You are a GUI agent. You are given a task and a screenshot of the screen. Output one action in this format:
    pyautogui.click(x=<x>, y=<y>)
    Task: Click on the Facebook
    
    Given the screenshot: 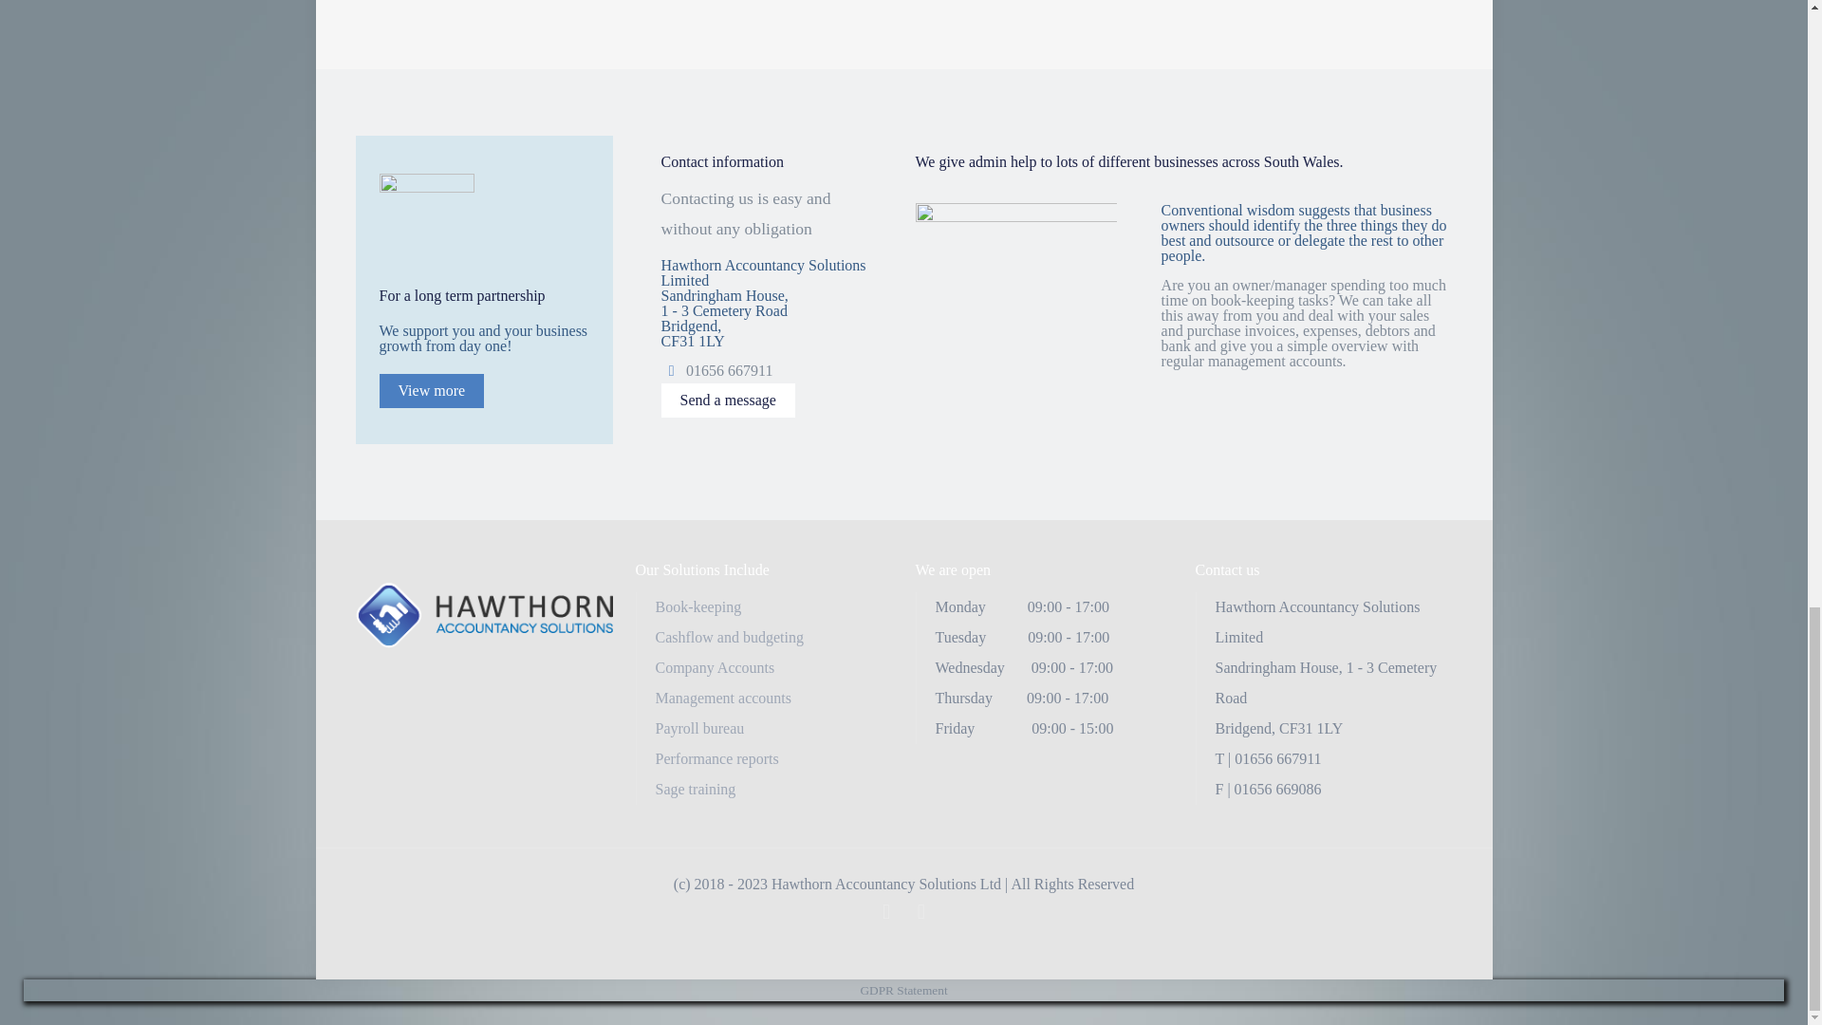 What is the action you would take?
    pyautogui.click(x=886, y=913)
    